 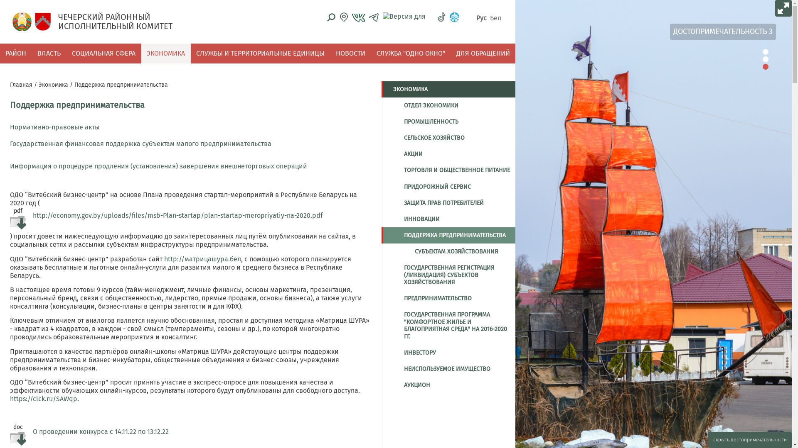 What do you see at coordinates (358, 17) in the screenshot?
I see `VK` at bounding box center [358, 17].